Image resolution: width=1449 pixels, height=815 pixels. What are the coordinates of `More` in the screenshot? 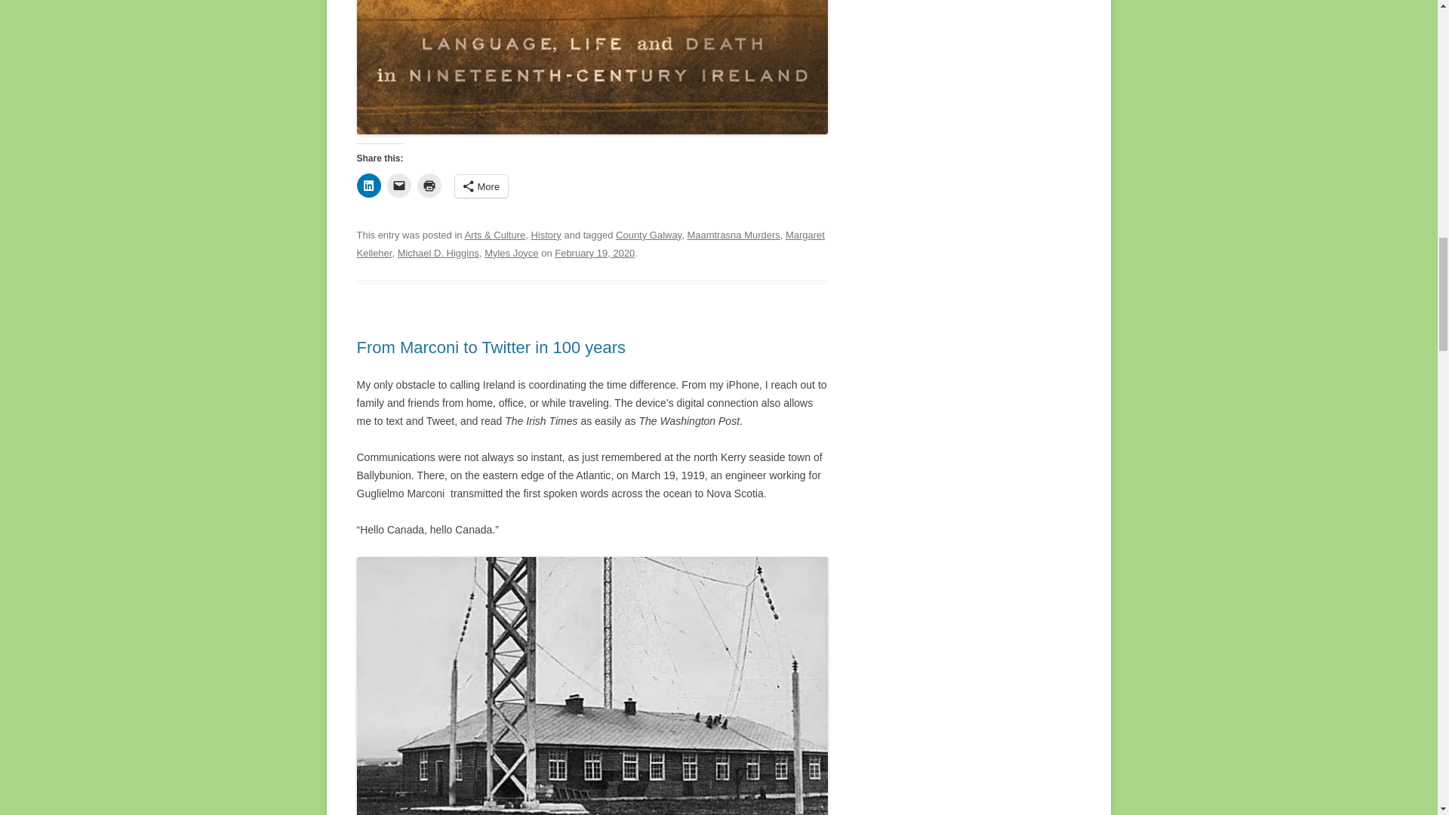 It's located at (481, 186).